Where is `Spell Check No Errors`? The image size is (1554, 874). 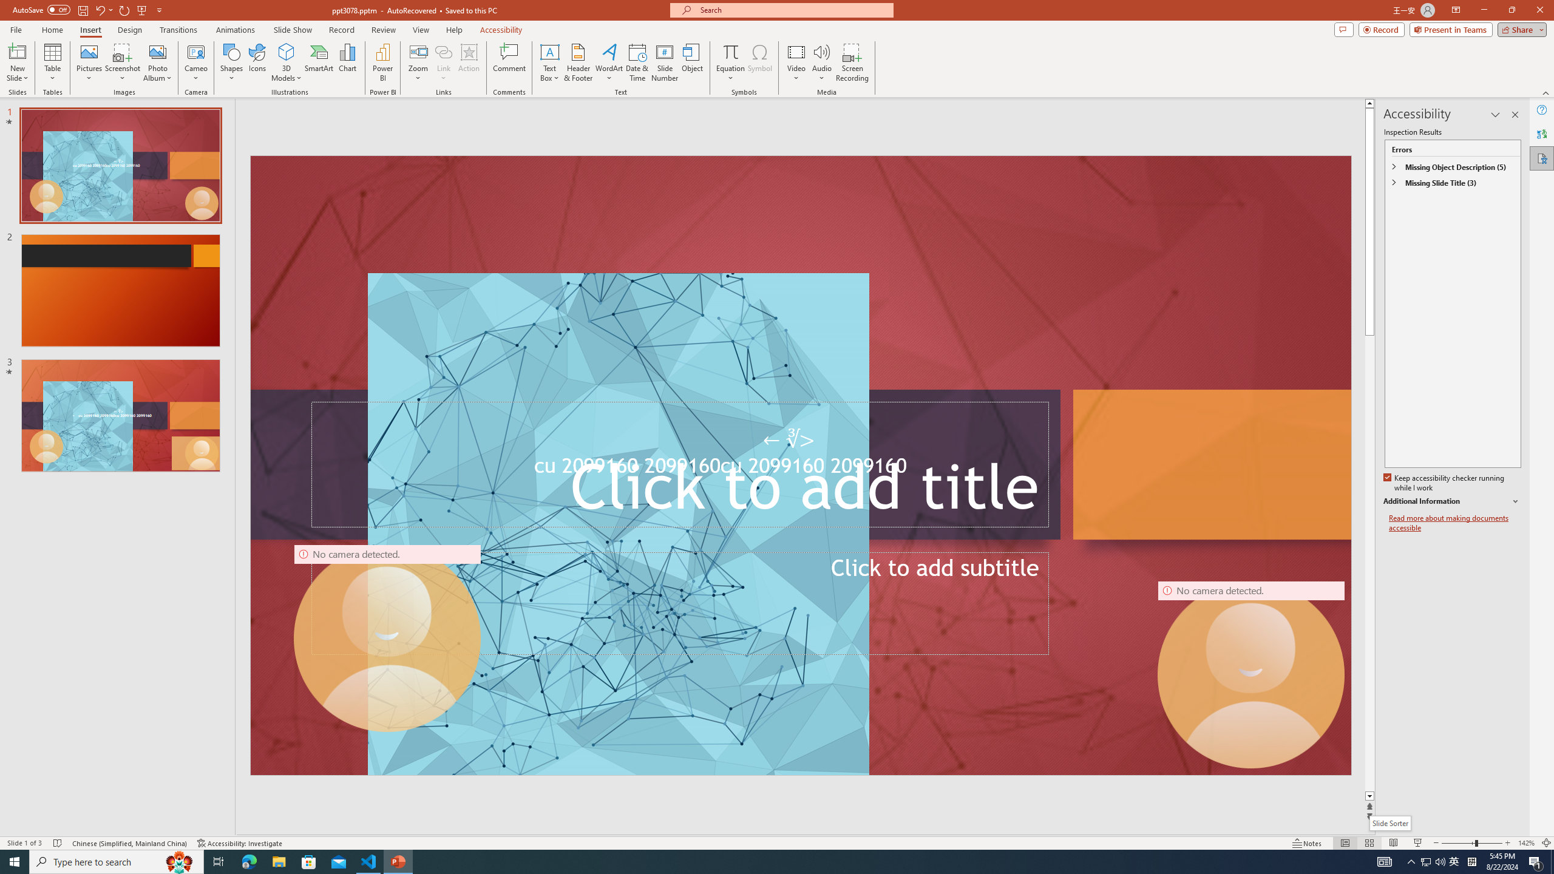 Spell Check No Errors is located at coordinates (58, 843).